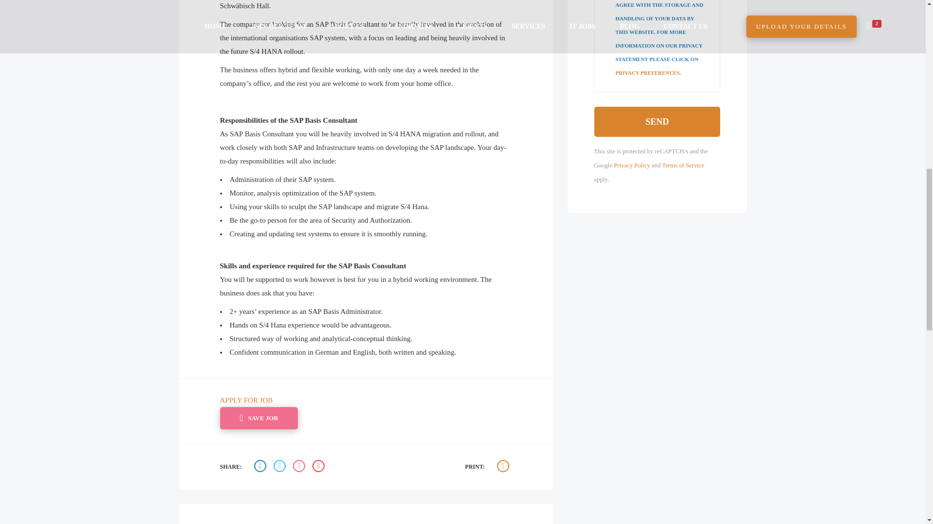 This screenshot has width=933, height=524. What do you see at coordinates (261, 467) in the screenshot?
I see `Share on Facebook` at bounding box center [261, 467].